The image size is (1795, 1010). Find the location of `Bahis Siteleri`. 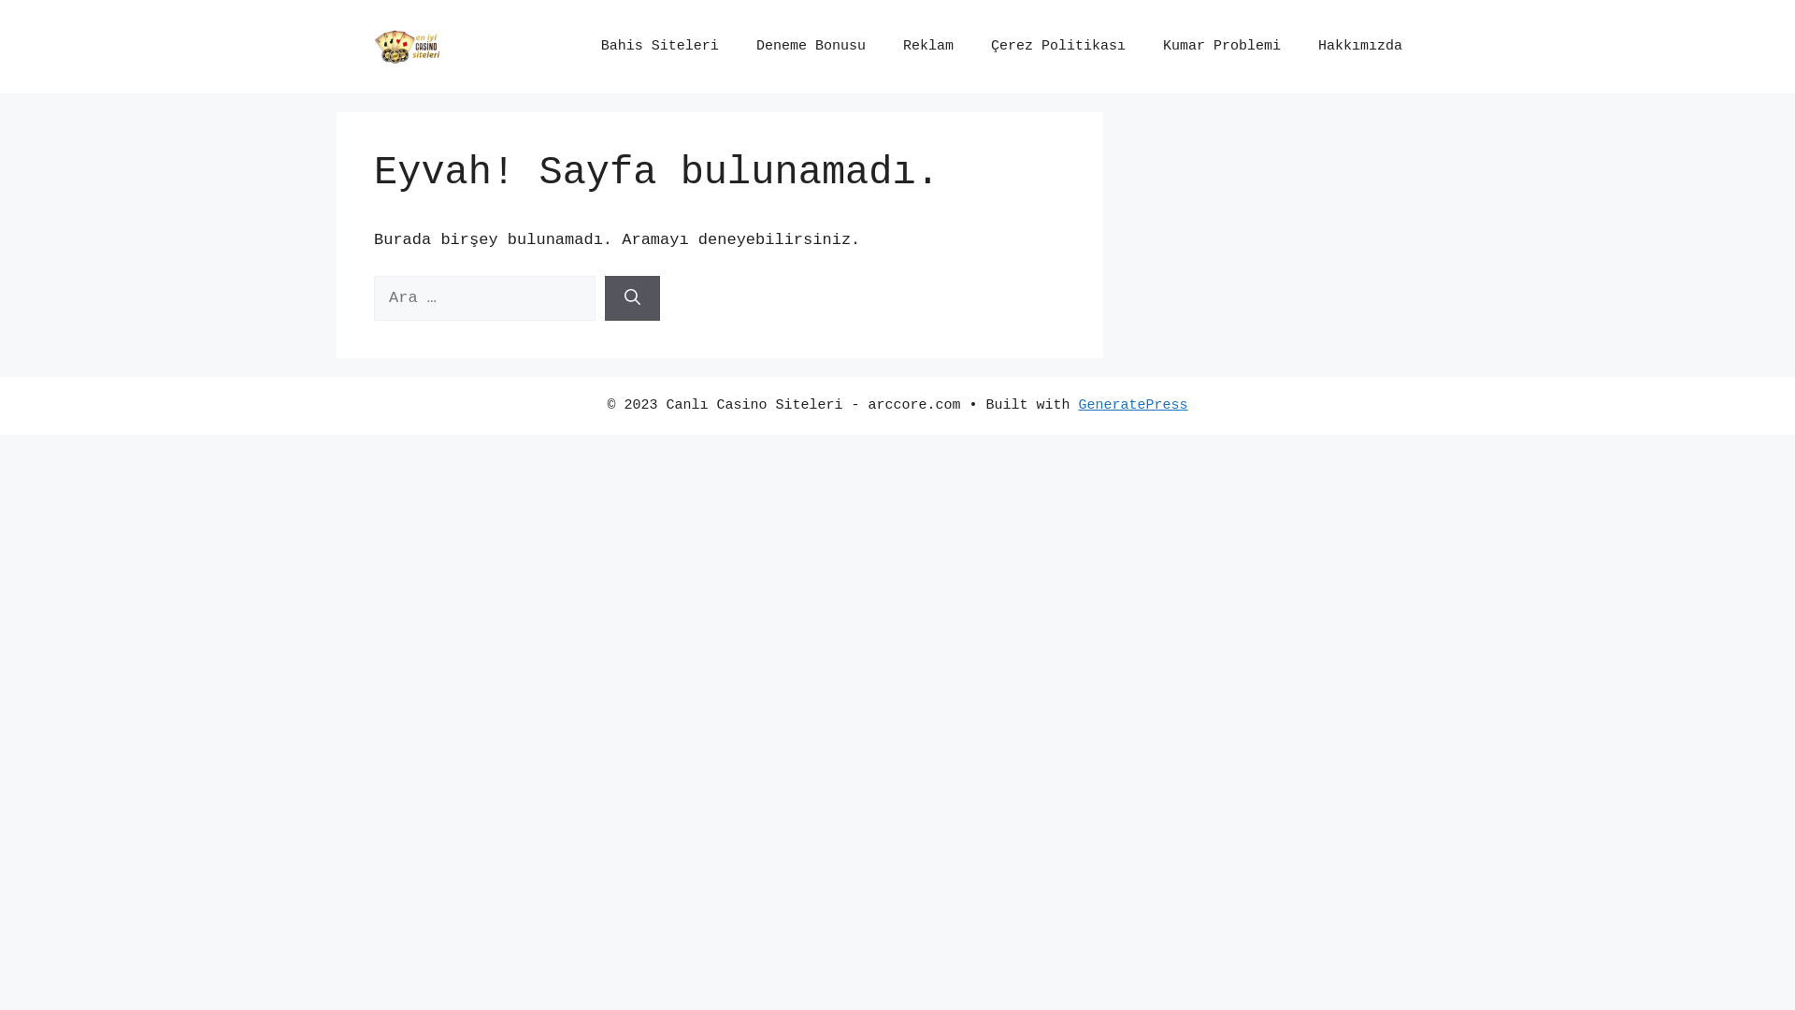

Bahis Siteleri is located at coordinates (660, 47).